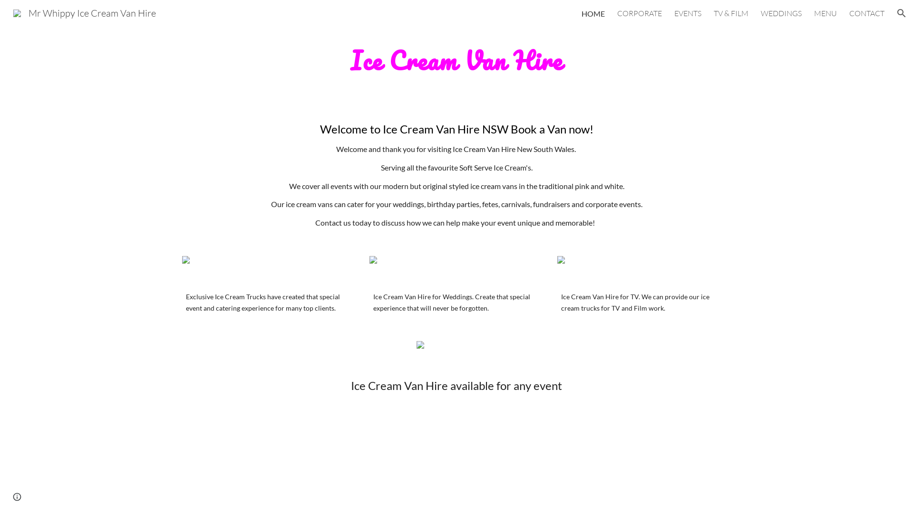 This screenshot has height=513, width=913. What do you see at coordinates (781, 13) in the screenshot?
I see `WEDDINGS` at bounding box center [781, 13].